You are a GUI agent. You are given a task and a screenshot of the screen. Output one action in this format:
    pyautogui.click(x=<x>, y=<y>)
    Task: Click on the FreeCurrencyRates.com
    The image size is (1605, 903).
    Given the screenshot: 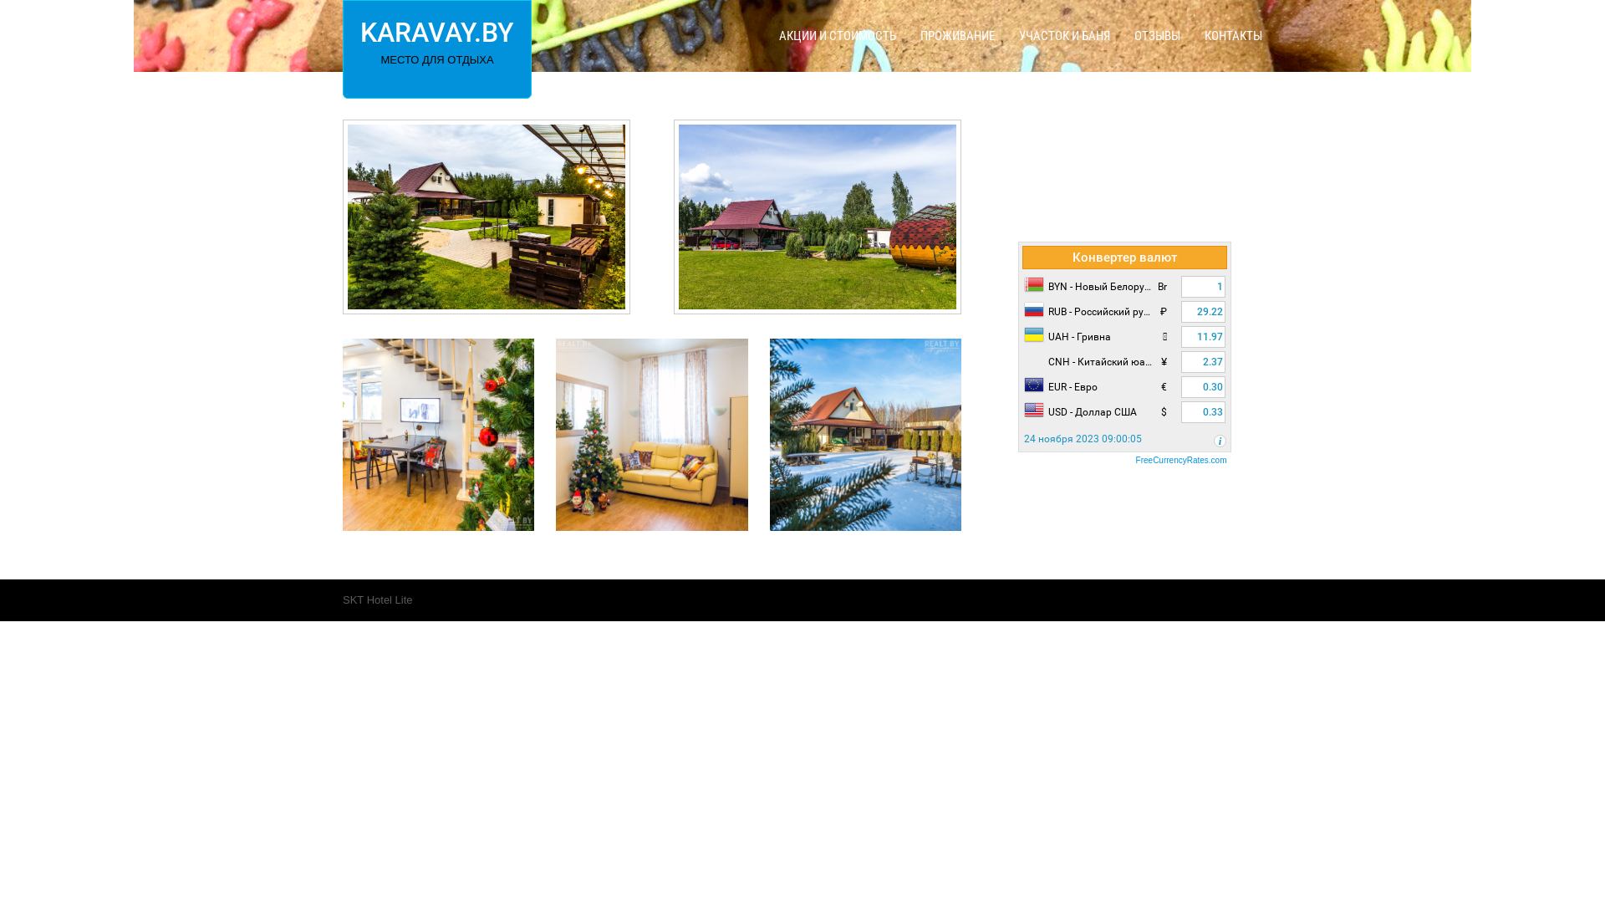 What is the action you would take?
    pyautogui.click(x=1123, y=461)
    